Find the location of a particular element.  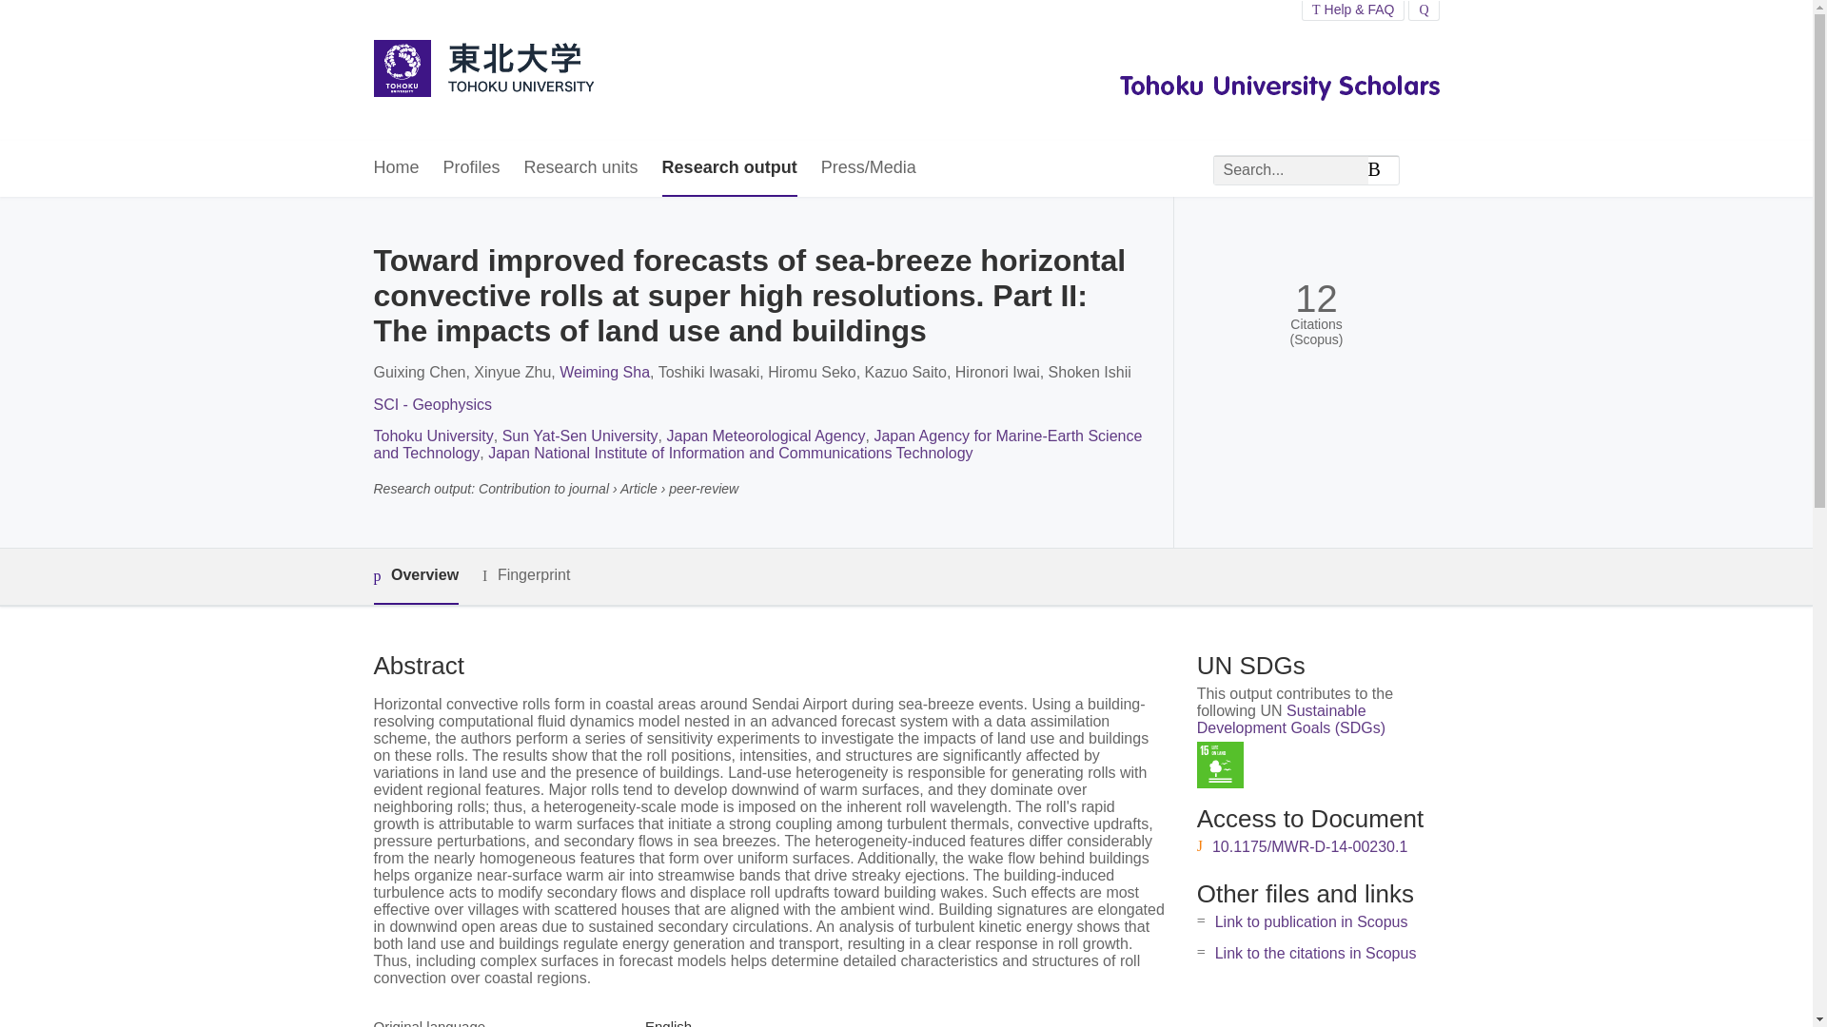

Link to publication in Scopus is located at coordinates (1311, 922).